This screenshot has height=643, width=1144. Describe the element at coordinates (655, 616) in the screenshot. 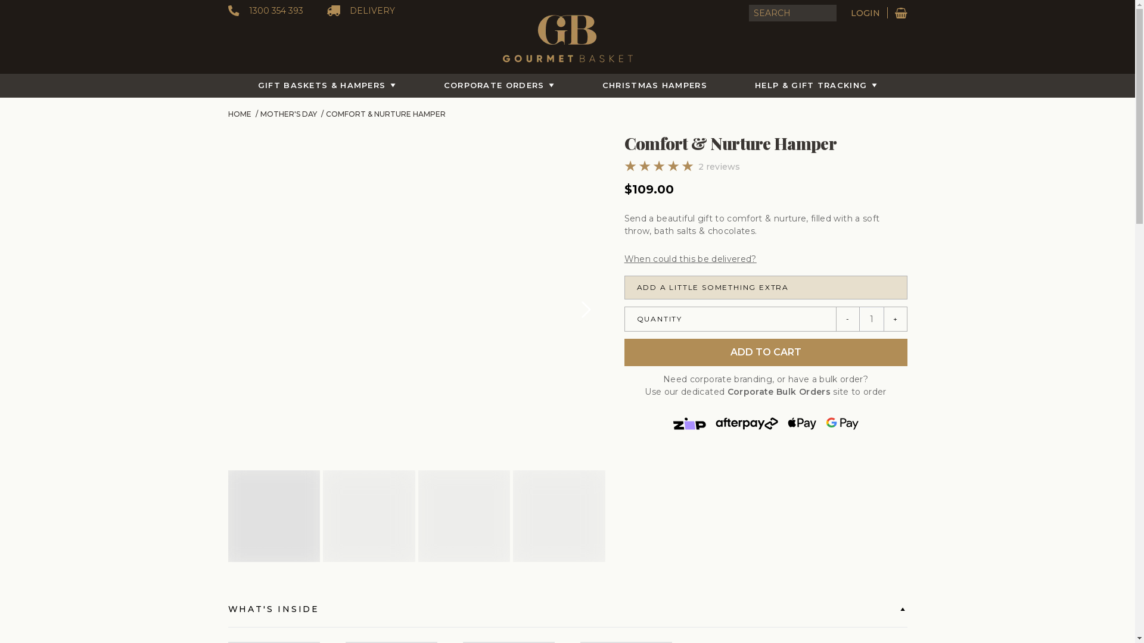

I see `Gift Hampers Perth` at that location.